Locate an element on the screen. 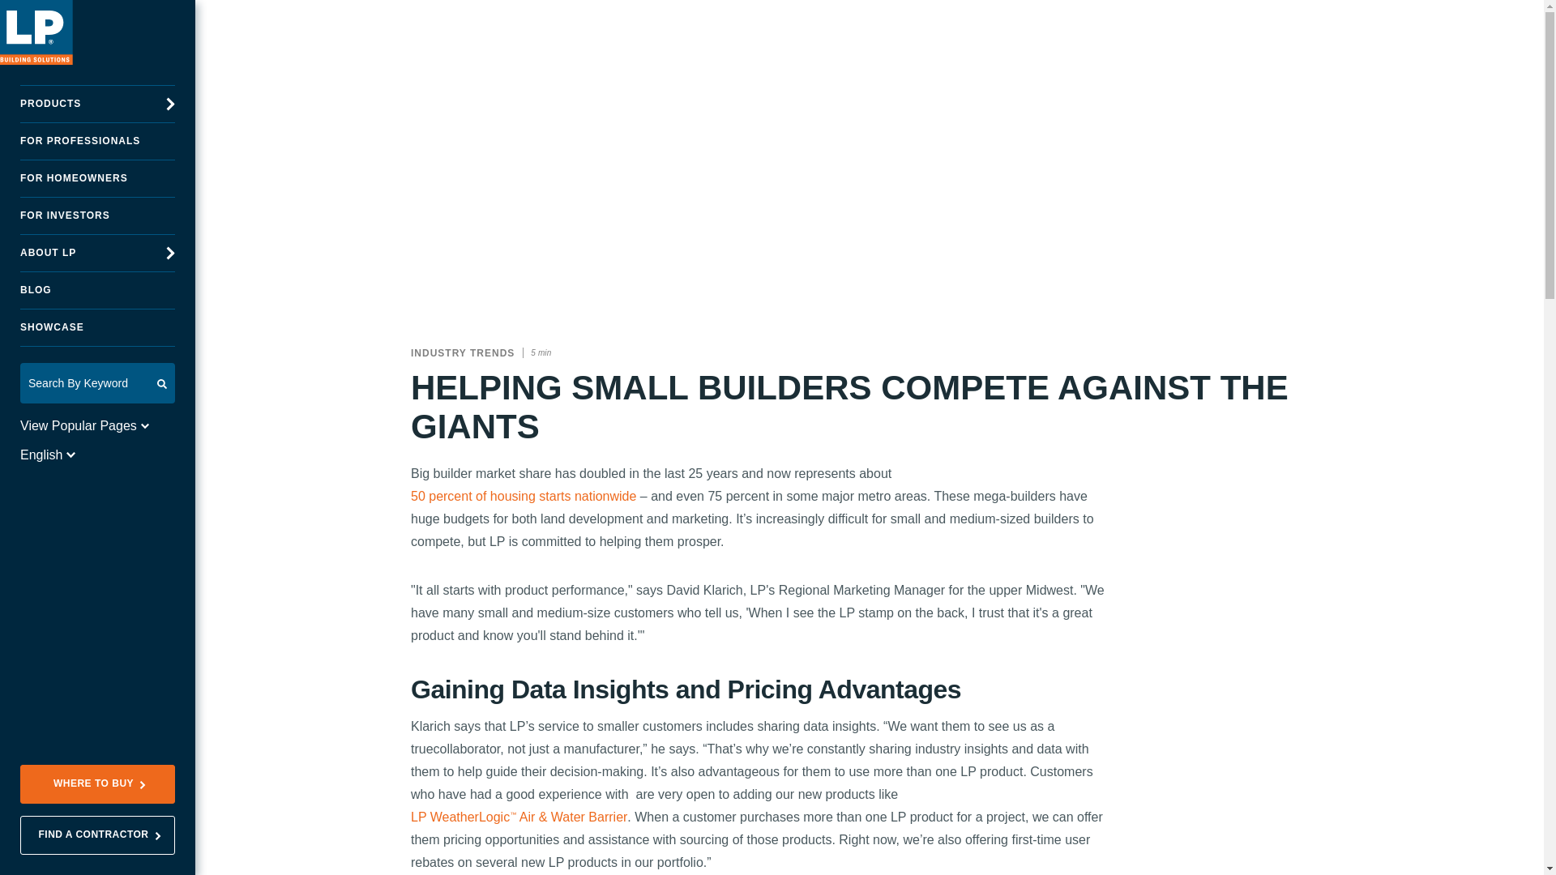 The image size is (1556, 875). FIND A CONTRACTOR is located at coordinates (97, 834).